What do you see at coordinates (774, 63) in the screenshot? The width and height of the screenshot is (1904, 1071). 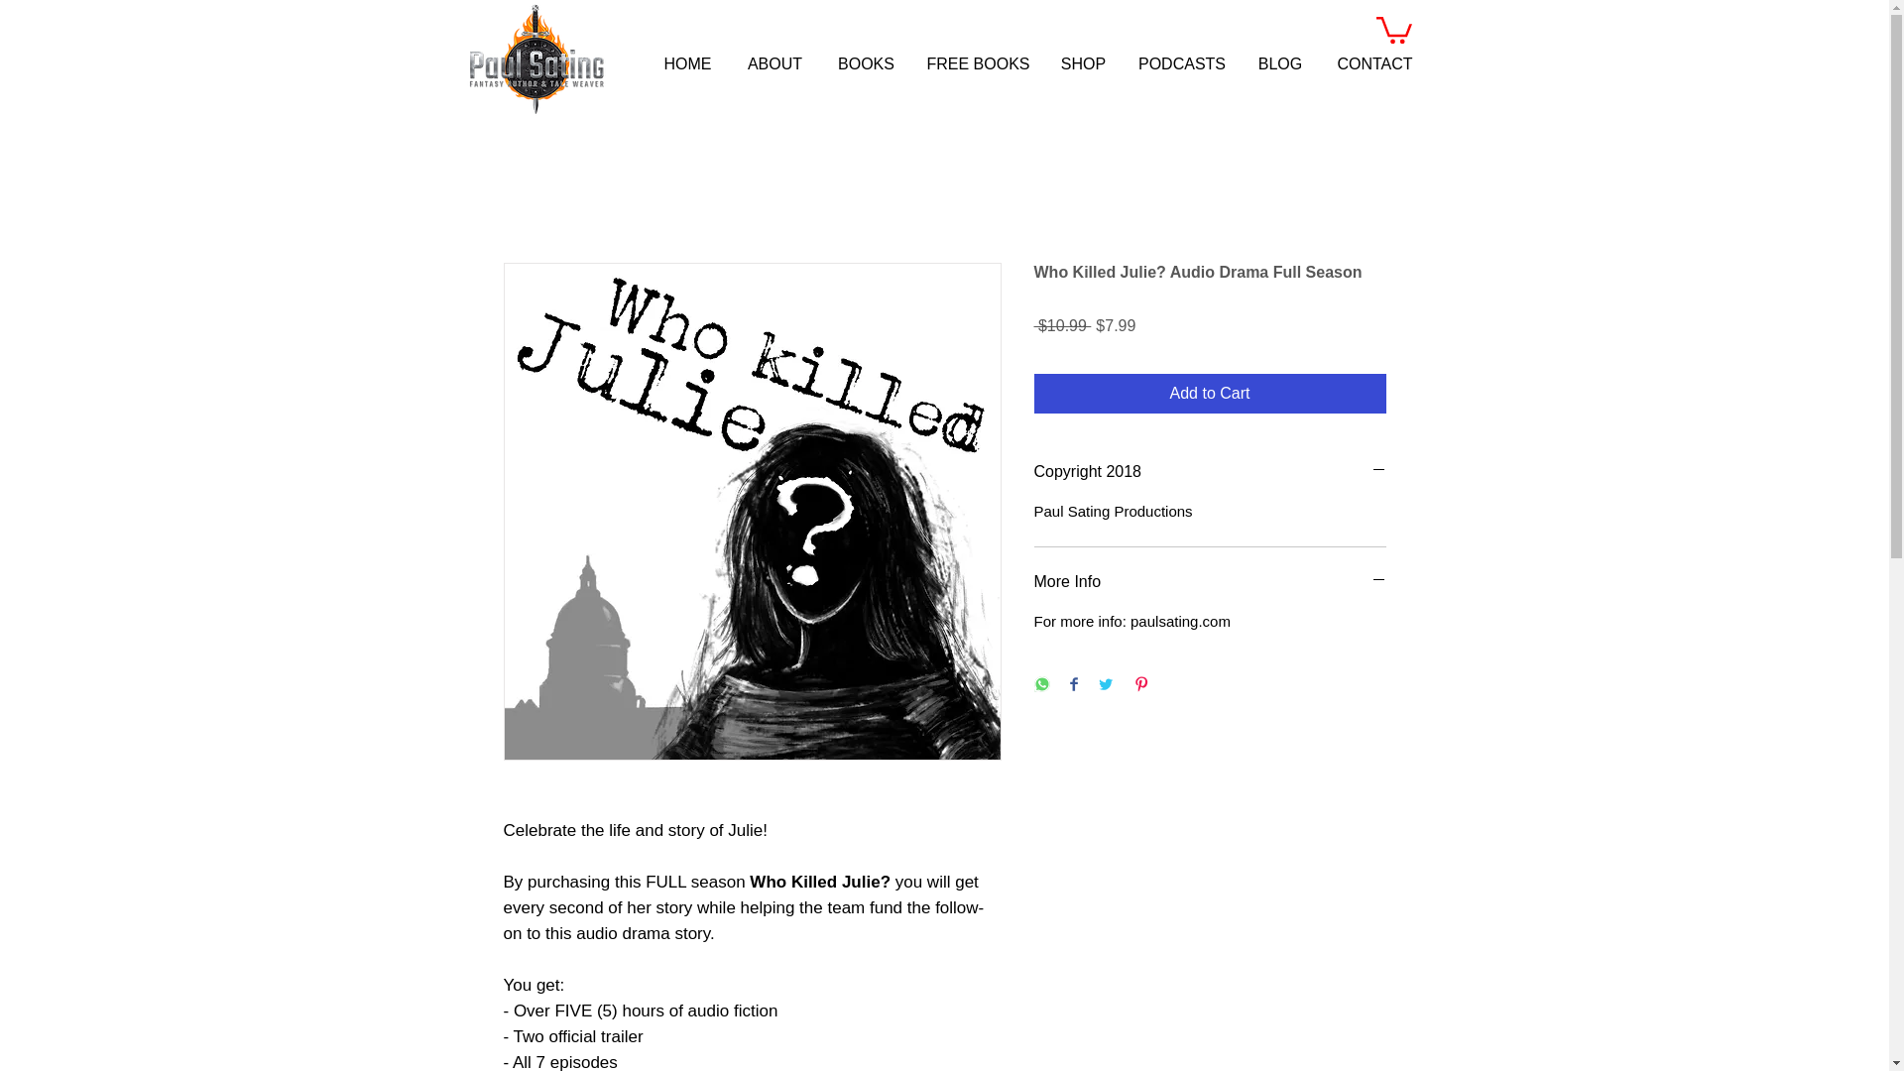 I see `ABOUT` at bounding box center [774, 63].